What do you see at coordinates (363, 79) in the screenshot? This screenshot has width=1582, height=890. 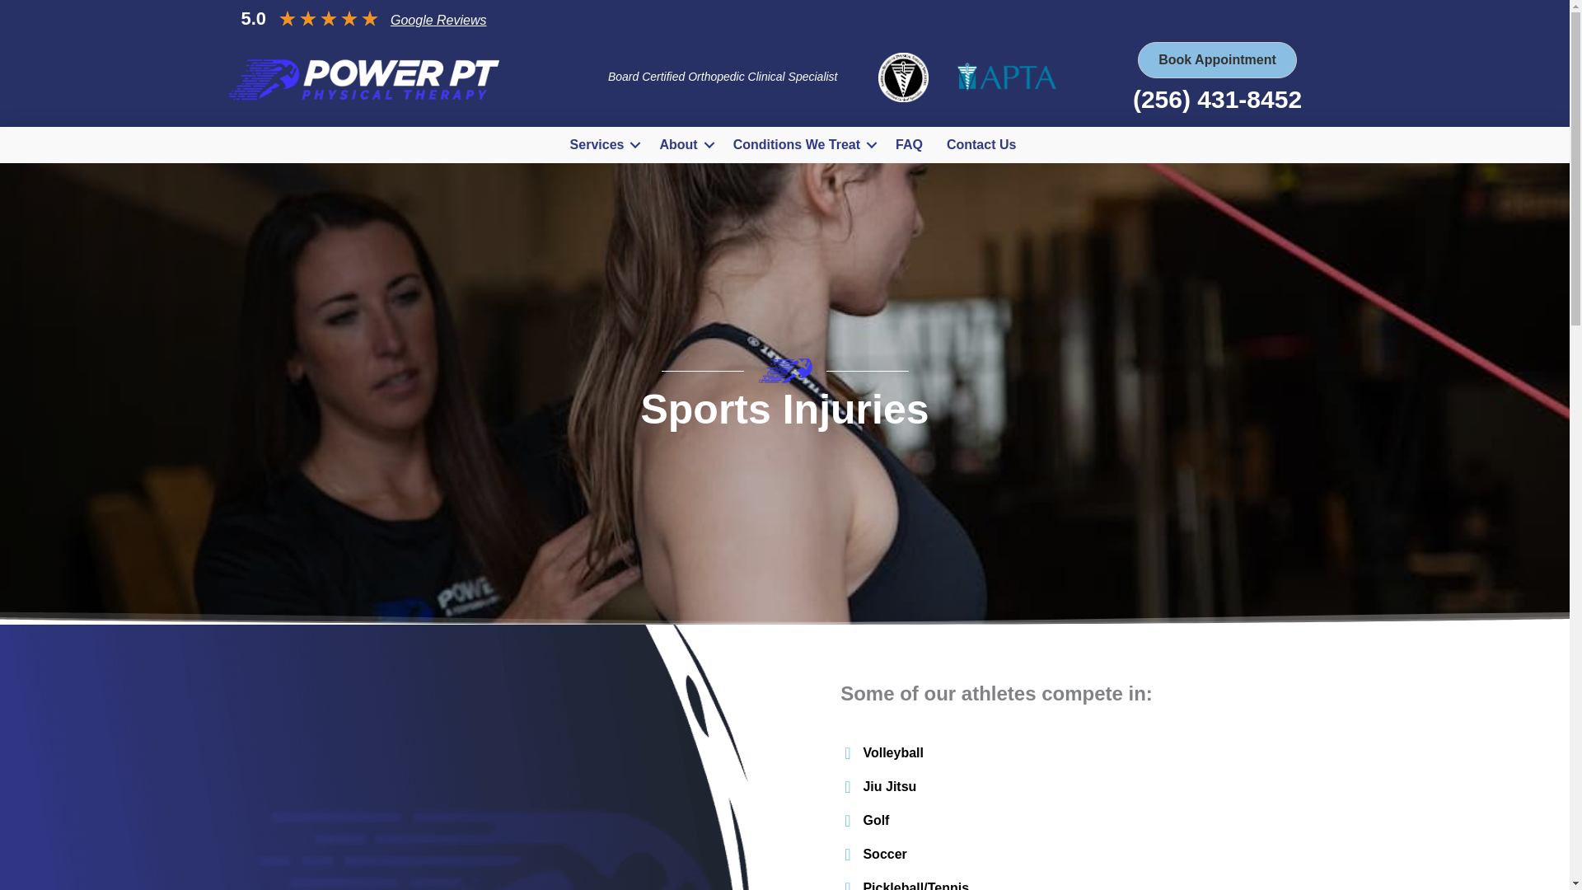 I see `logo-edited` at bounding box center [363, 79].